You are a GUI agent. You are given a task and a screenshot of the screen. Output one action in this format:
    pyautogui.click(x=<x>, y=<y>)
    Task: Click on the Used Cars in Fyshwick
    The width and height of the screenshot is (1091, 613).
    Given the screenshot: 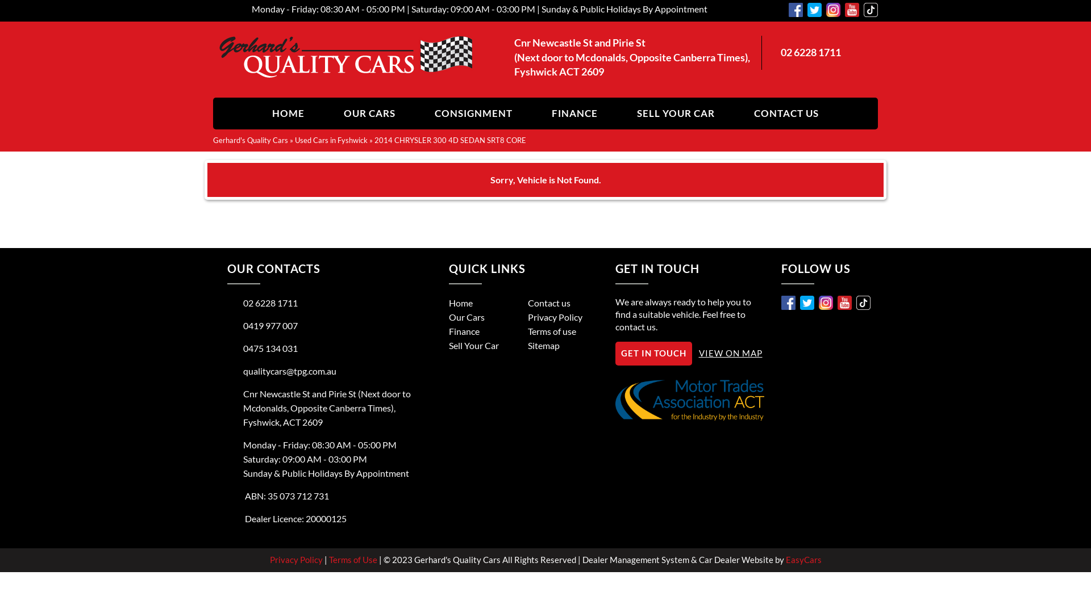 What is the action you would take?
    pyautogui.click(x=331, y=140)
    